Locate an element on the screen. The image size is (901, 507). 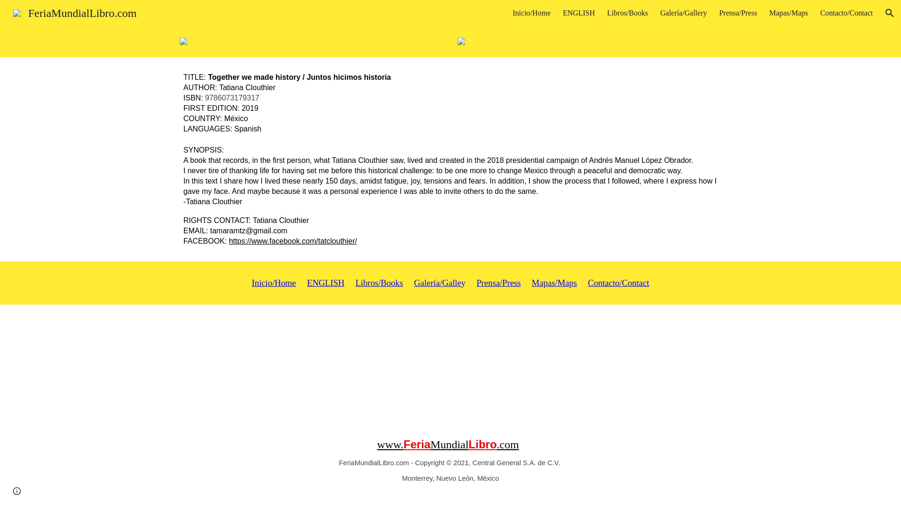
ENGLISH is located at coordinates (326, 284).